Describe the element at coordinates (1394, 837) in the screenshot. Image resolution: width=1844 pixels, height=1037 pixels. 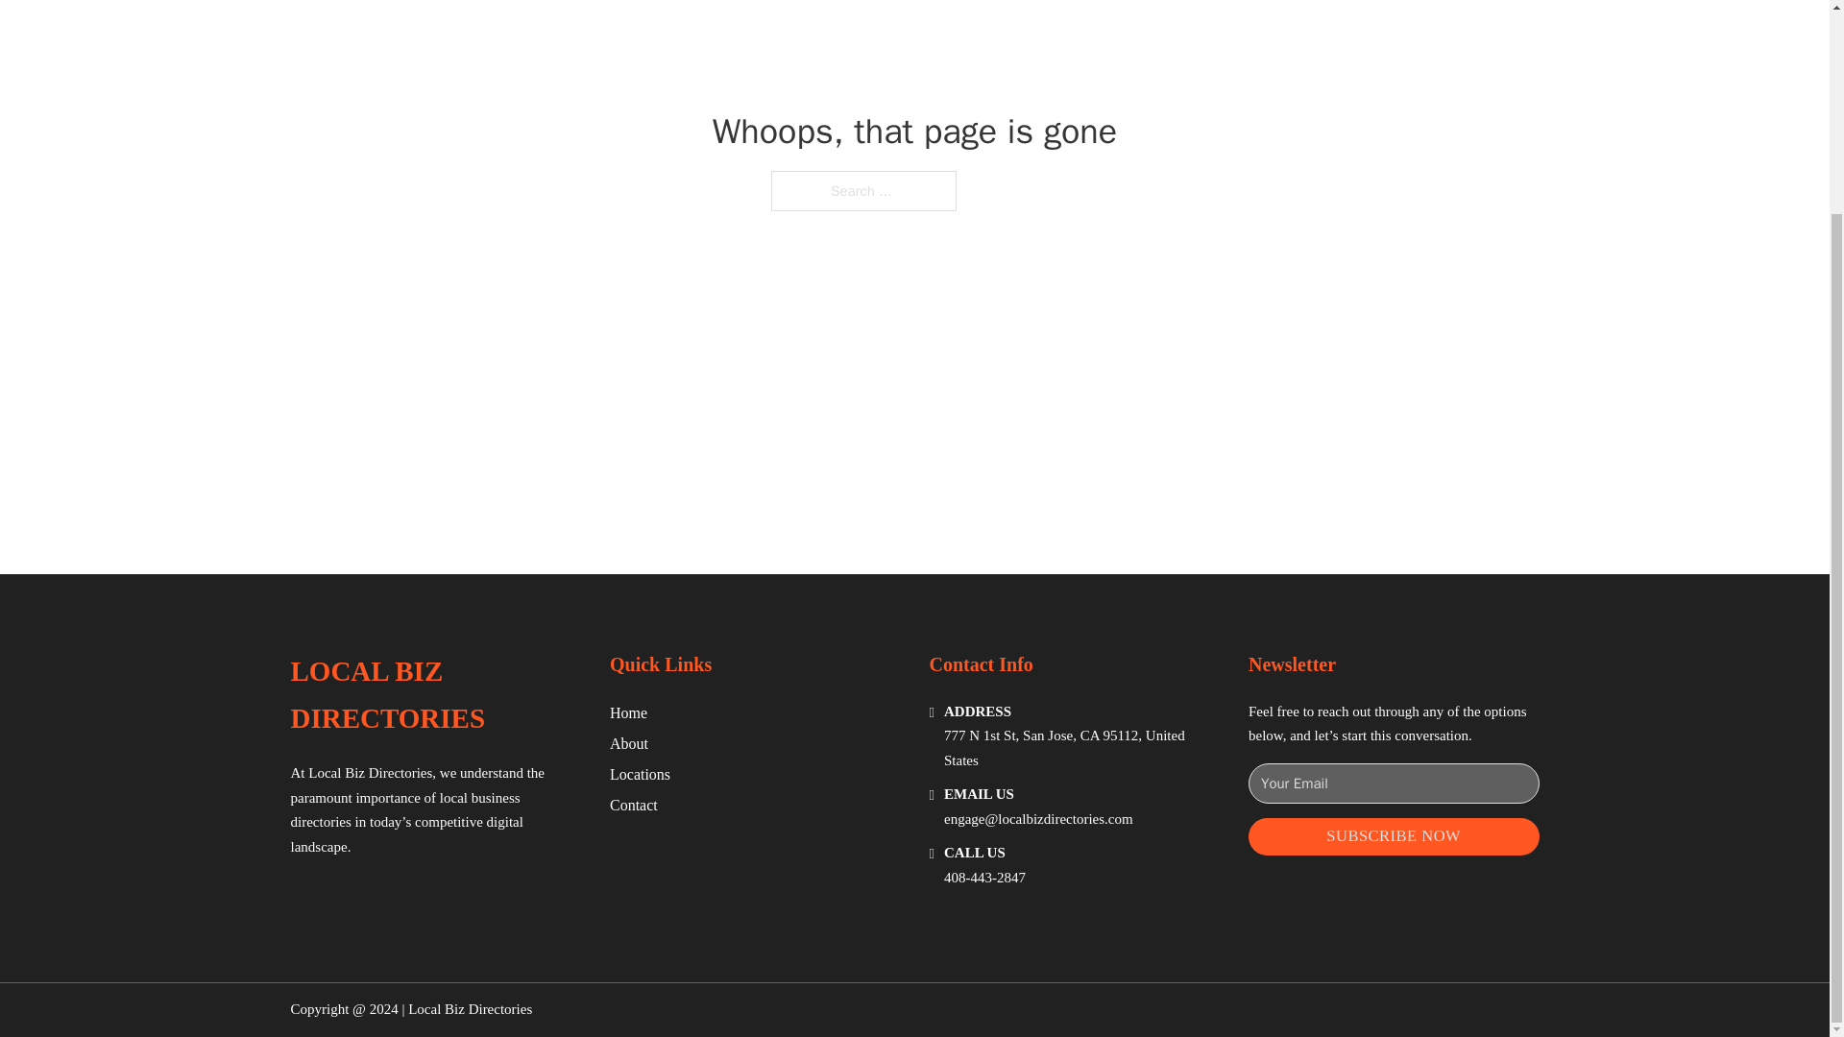
I see `SUBSCRIBE NOW` at that location.